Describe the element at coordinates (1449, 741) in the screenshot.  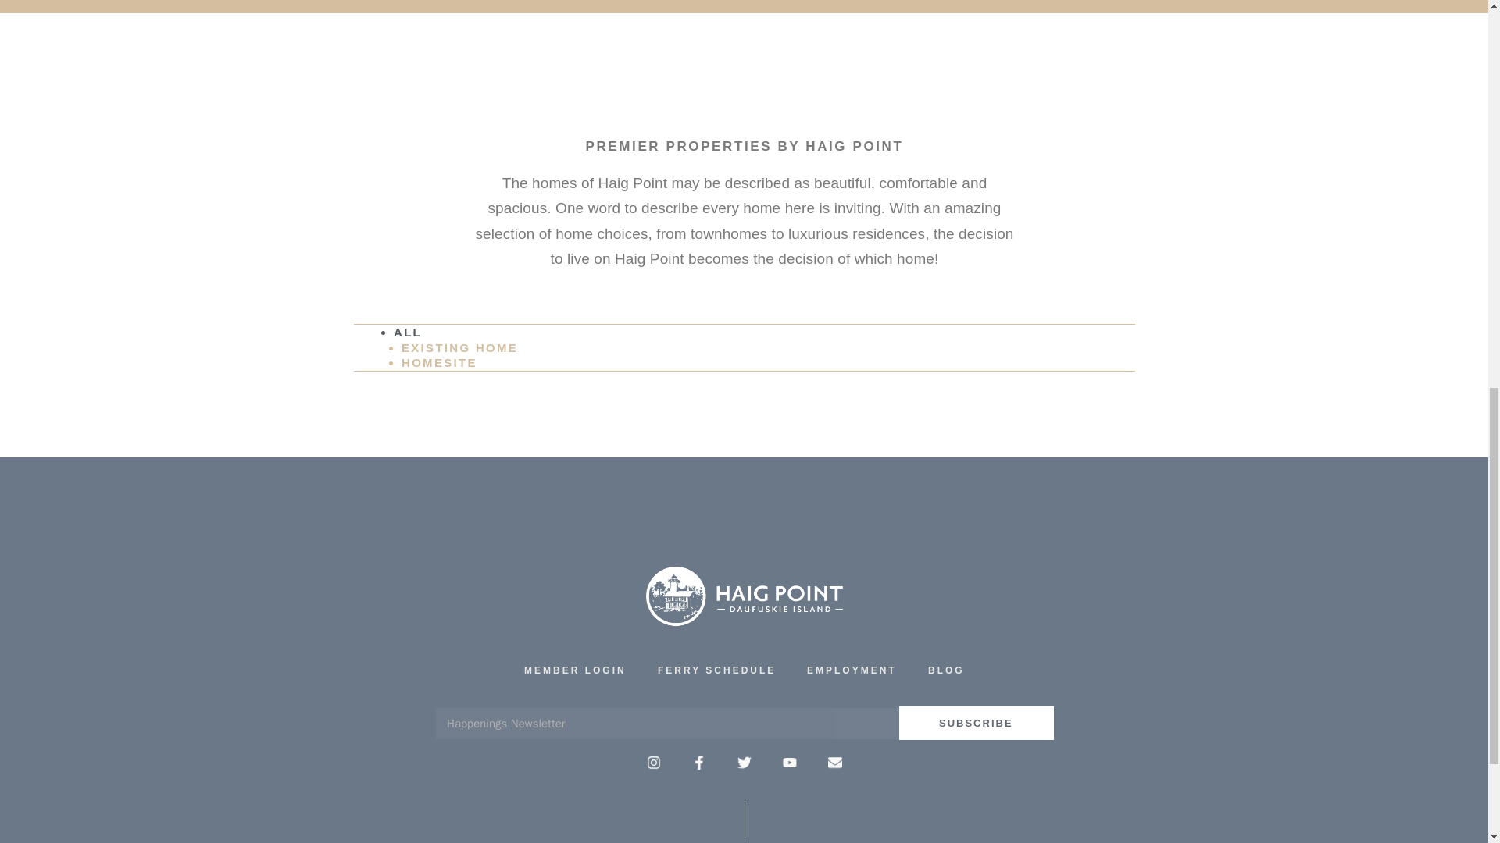
I see `Scroll back to top` at that location.